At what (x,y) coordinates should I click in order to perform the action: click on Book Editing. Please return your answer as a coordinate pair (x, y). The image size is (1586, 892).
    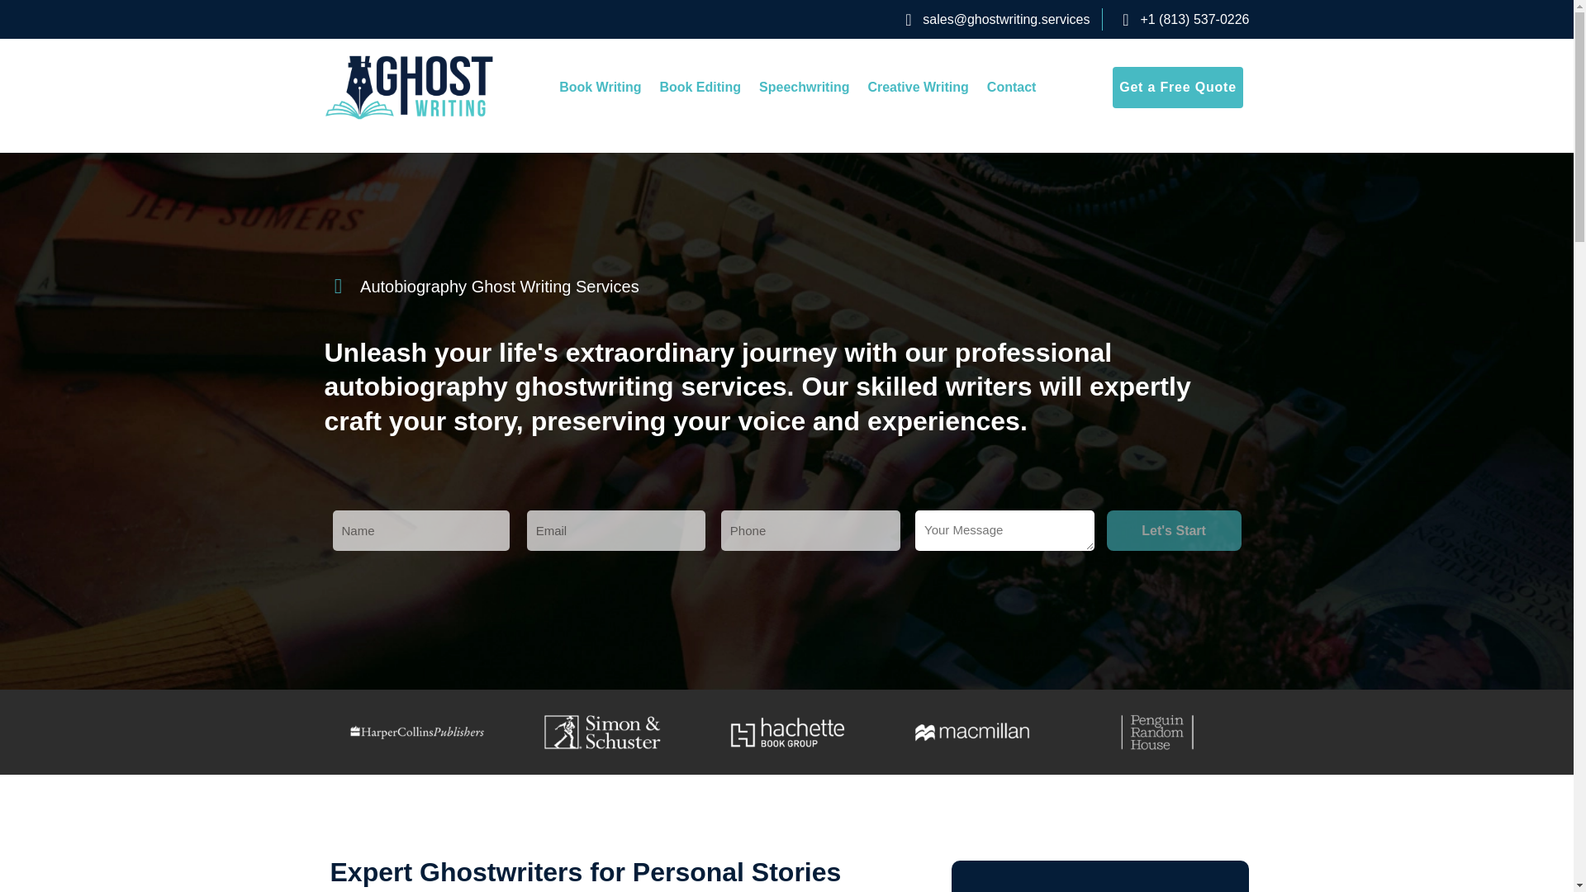
    Looking at the image, I should click on (700, 88).